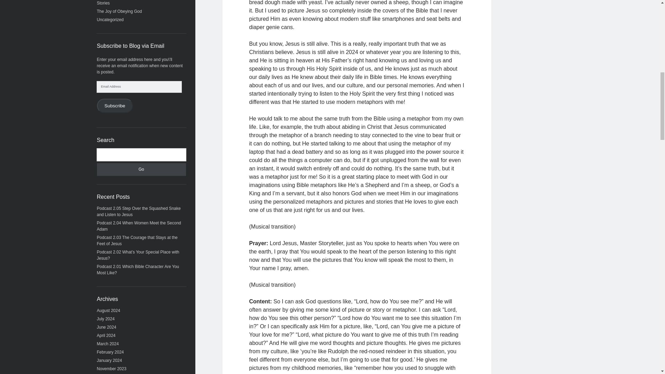 This screenshot has width=665, height=374. What do you see at coordinates (115, 105) in the screenshot?
I see `Subscribe` at bounding box center [115, 105].